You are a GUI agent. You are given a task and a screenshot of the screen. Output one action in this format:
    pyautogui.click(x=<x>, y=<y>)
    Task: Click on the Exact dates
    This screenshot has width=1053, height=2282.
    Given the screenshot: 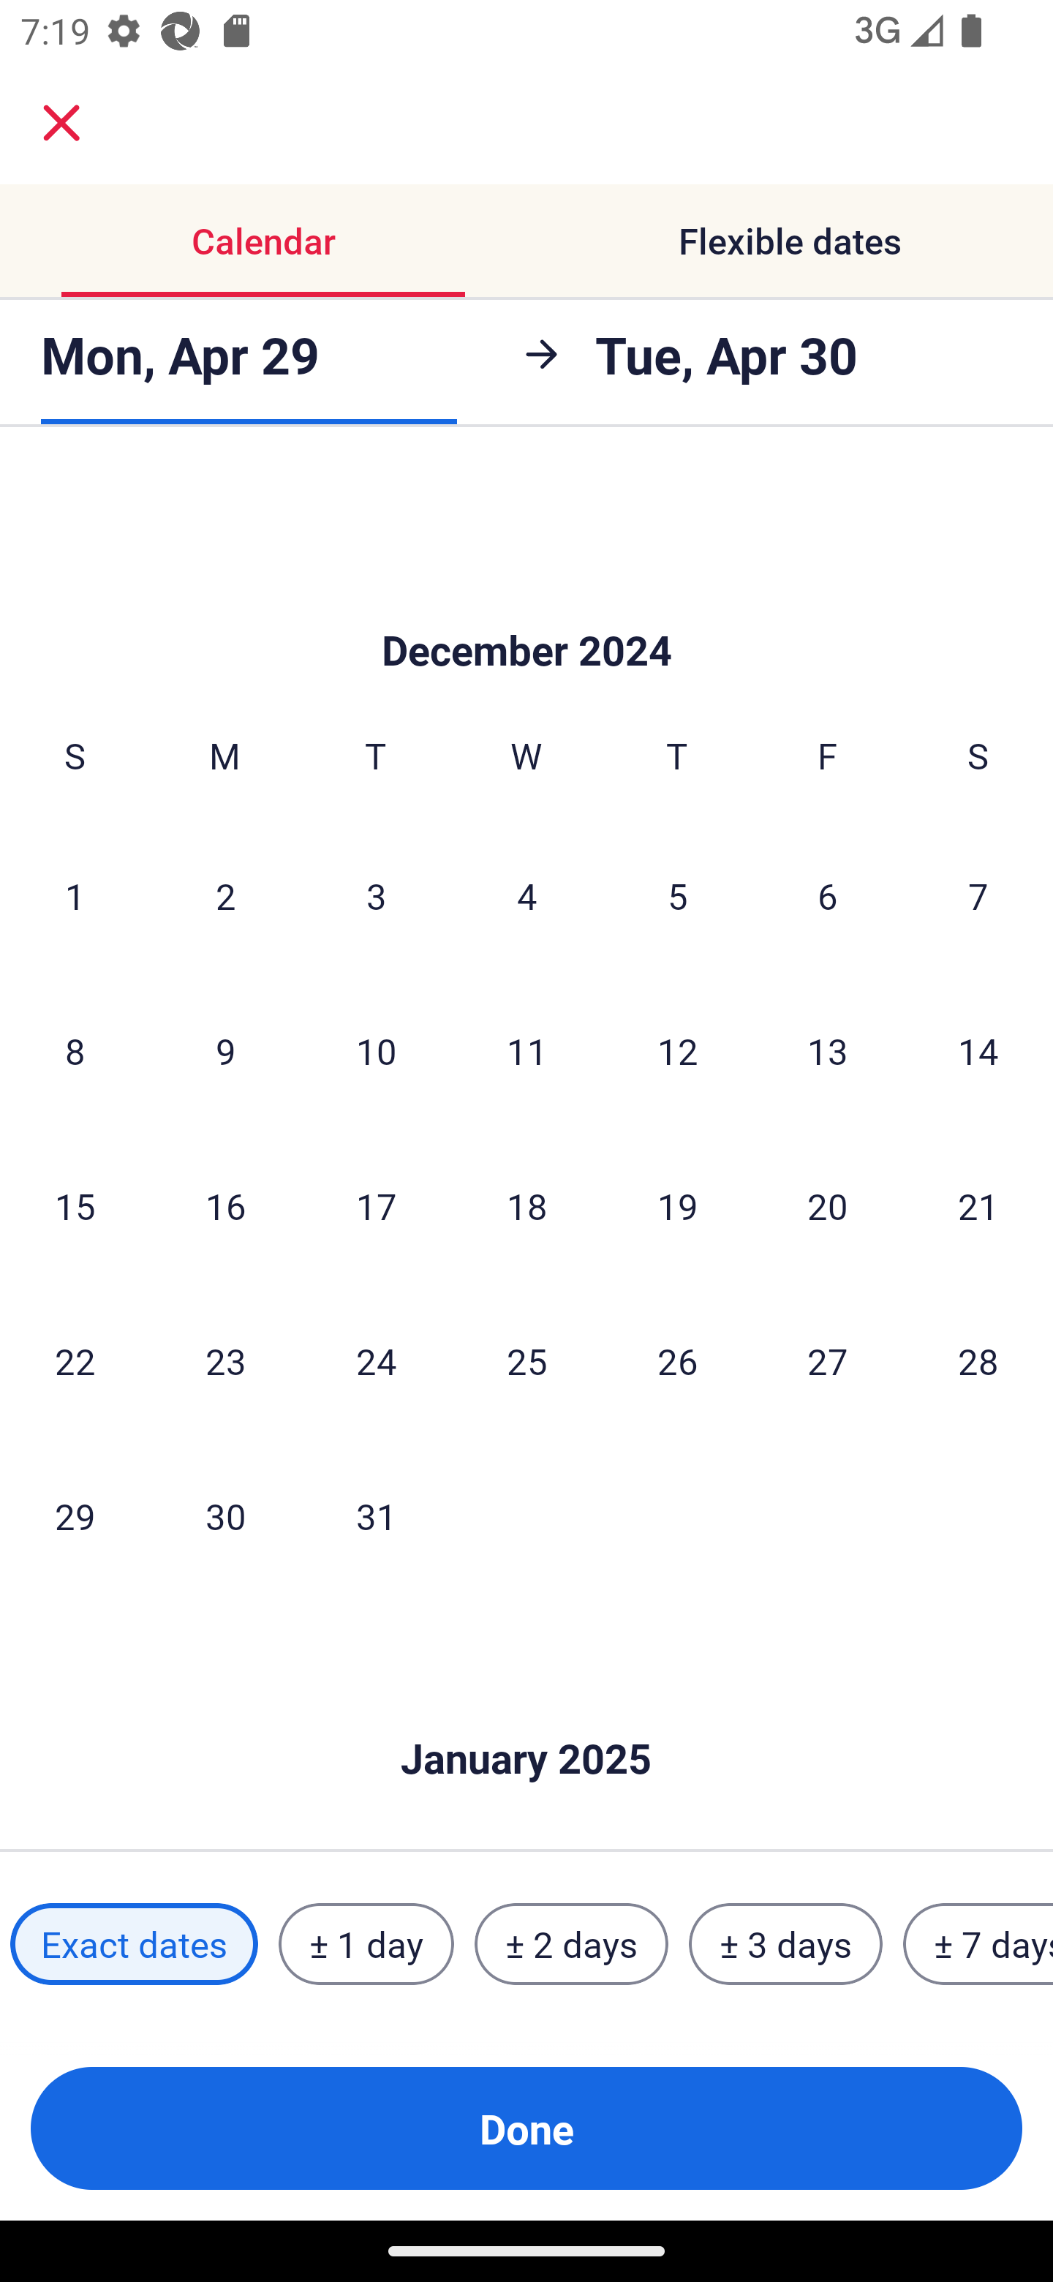 What is the action you would take?
    pyautogui.click(x=134, y=1944)
    